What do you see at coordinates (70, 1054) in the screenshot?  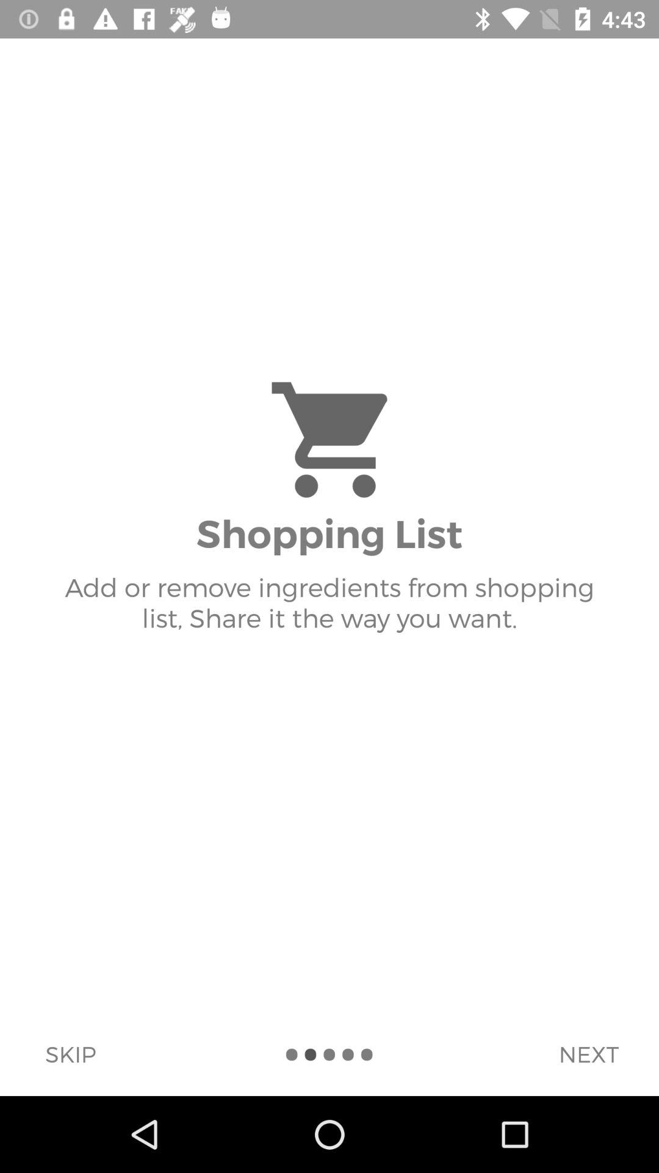 I see `scroll until skip icon` at bounding box center [70, 1054].